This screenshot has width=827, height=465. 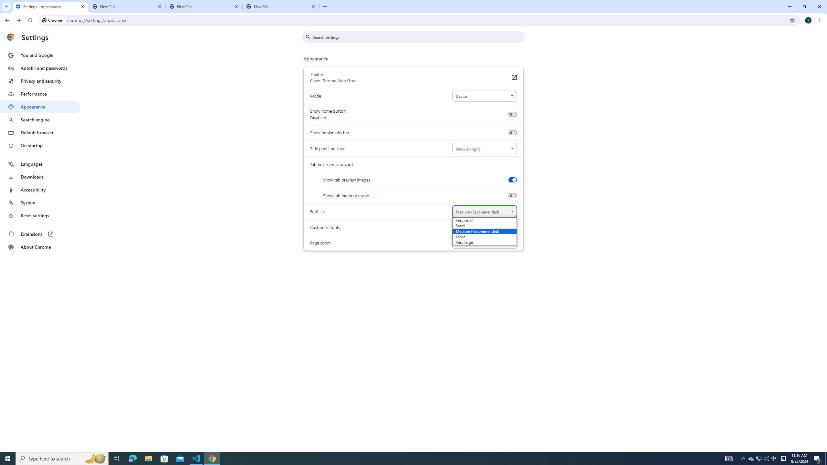 I want to click on AutomationID: menu, so click(x=40, y=151).